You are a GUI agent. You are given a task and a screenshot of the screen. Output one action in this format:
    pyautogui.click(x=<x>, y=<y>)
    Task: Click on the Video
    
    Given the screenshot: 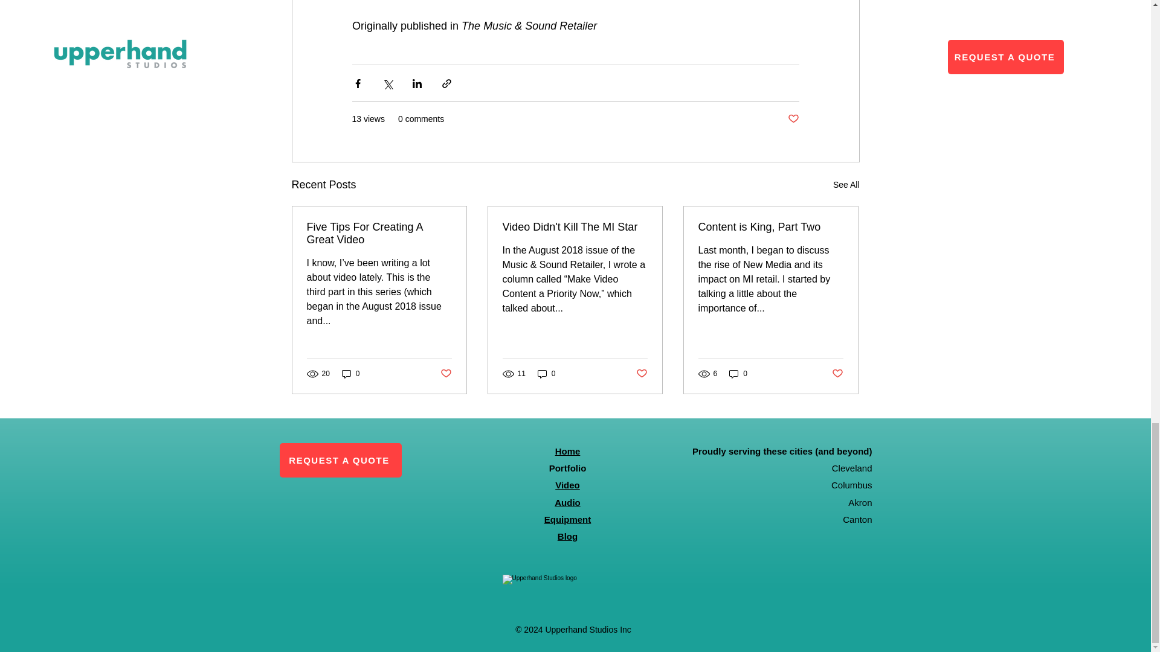 What is the action you would take?
    pyautogui.click(x=568, y=485)
    